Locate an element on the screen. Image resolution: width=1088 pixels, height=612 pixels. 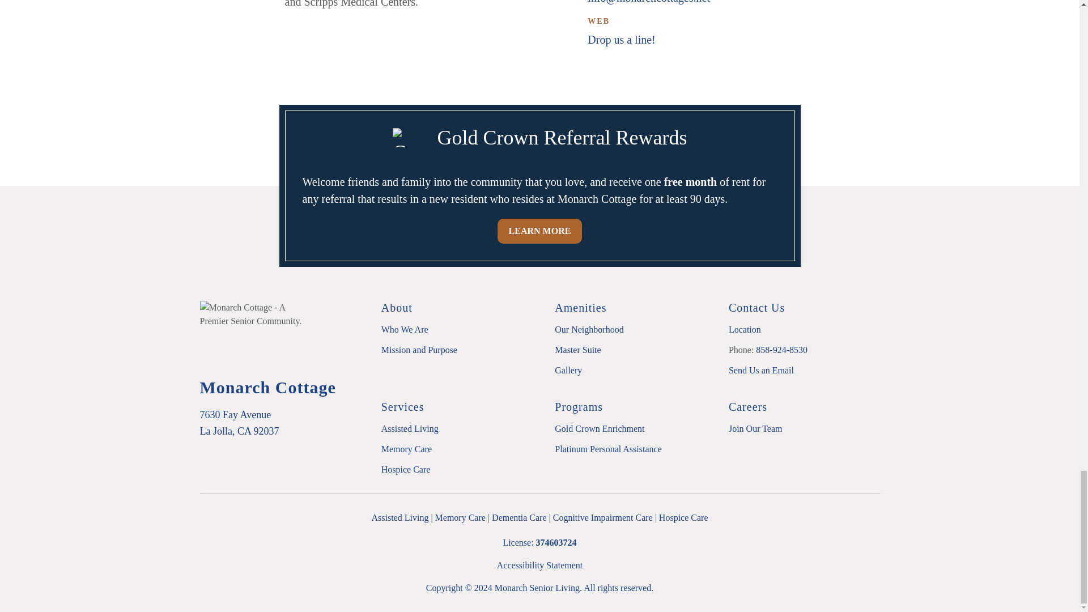
Assisted Living is located at coordinates (410, 428).